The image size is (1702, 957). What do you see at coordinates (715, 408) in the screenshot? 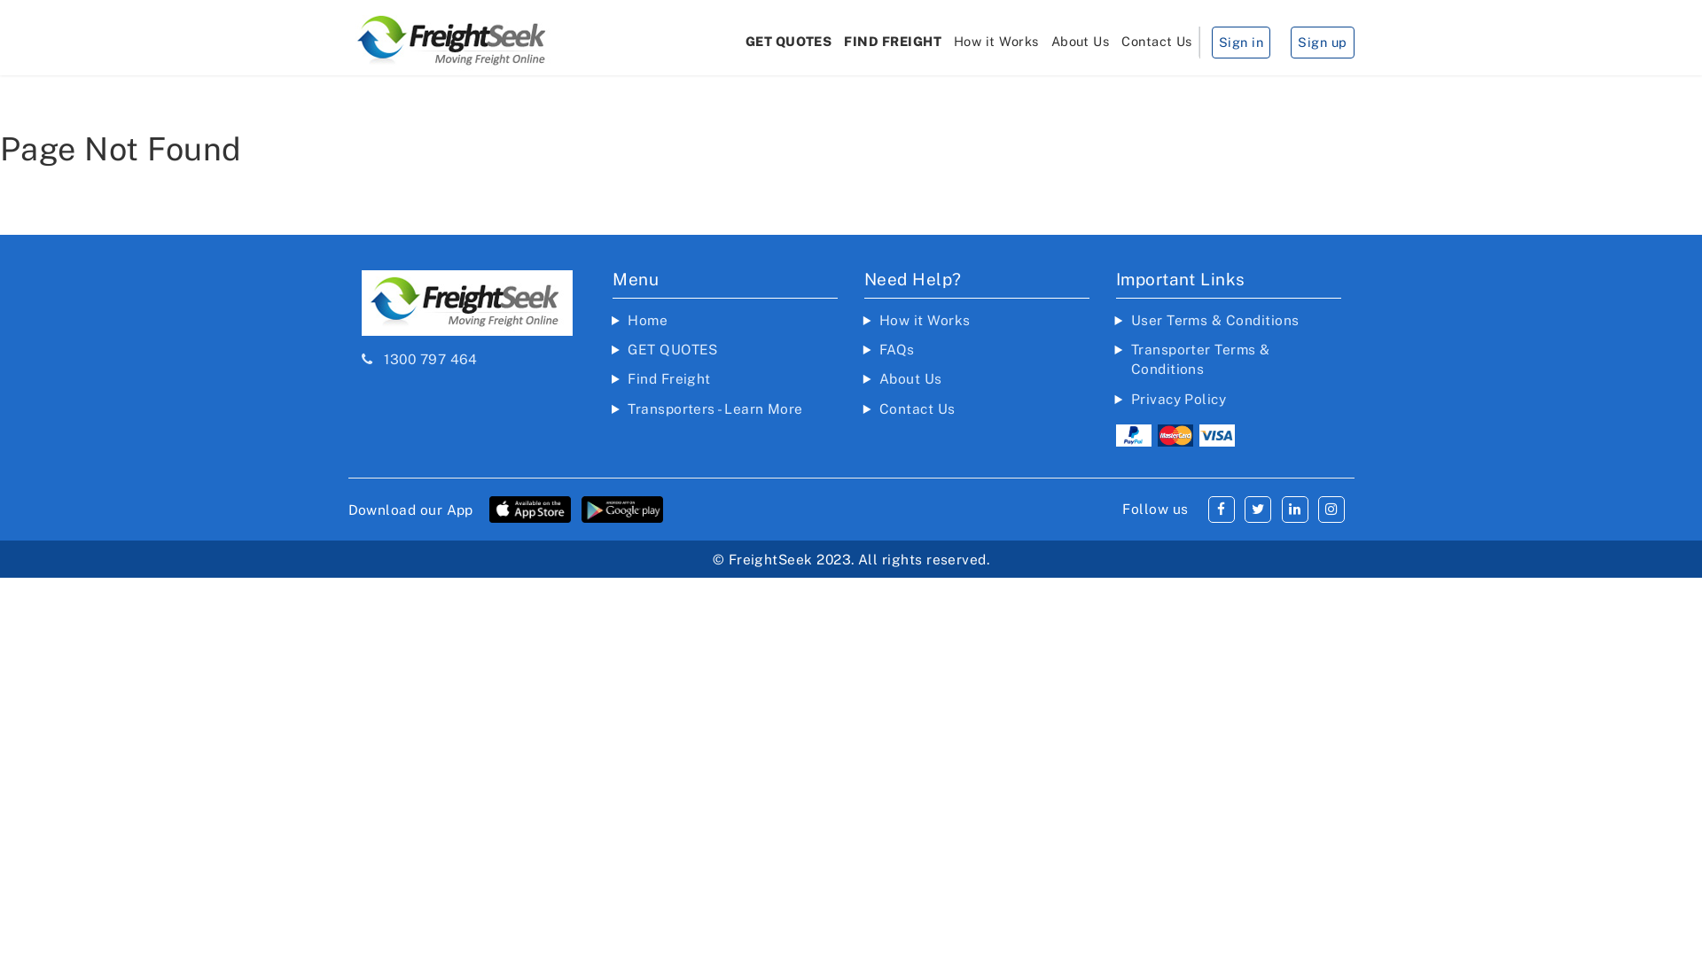
I see `Transporters - Learn More` at bounding box center [715, 408].